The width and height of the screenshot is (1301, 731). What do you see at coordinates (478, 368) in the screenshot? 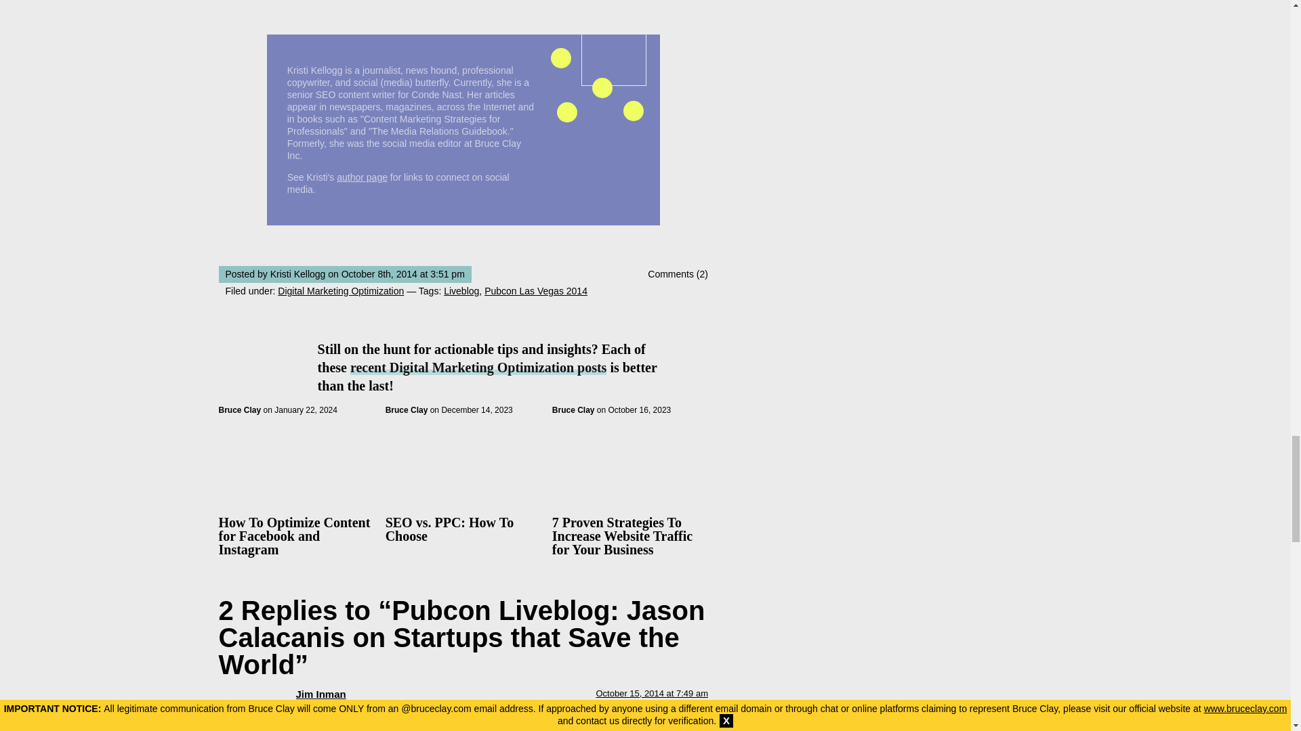
I see `recent Digital Marketing Optimization posts` at bounding box center [478, 368].